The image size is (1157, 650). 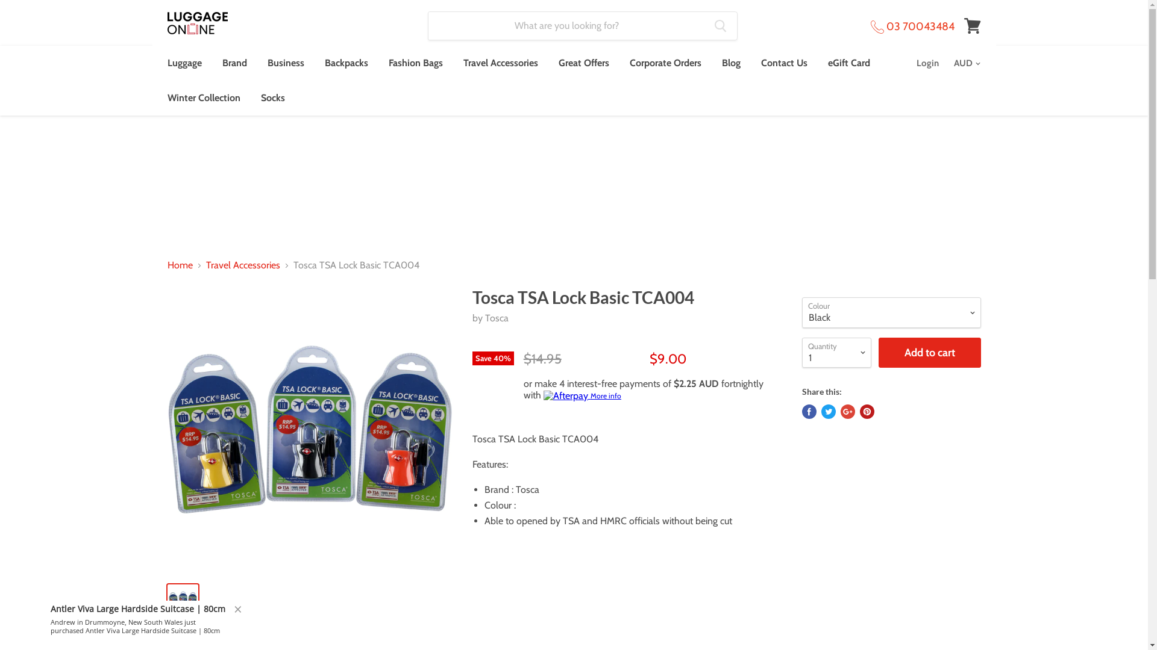 What do you see at coordinates (930, 353) in the screenshot?
I see `Add to cart` at bounding box center [930, 353].